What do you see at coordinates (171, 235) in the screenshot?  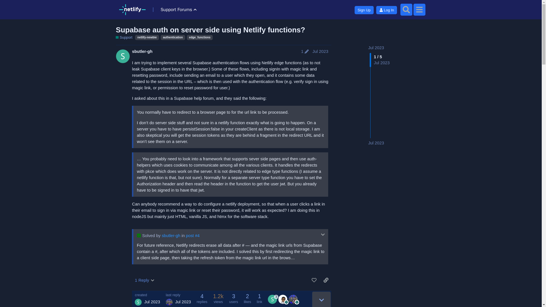 I see `sbutler-gh` at bounding box center [171, 235].